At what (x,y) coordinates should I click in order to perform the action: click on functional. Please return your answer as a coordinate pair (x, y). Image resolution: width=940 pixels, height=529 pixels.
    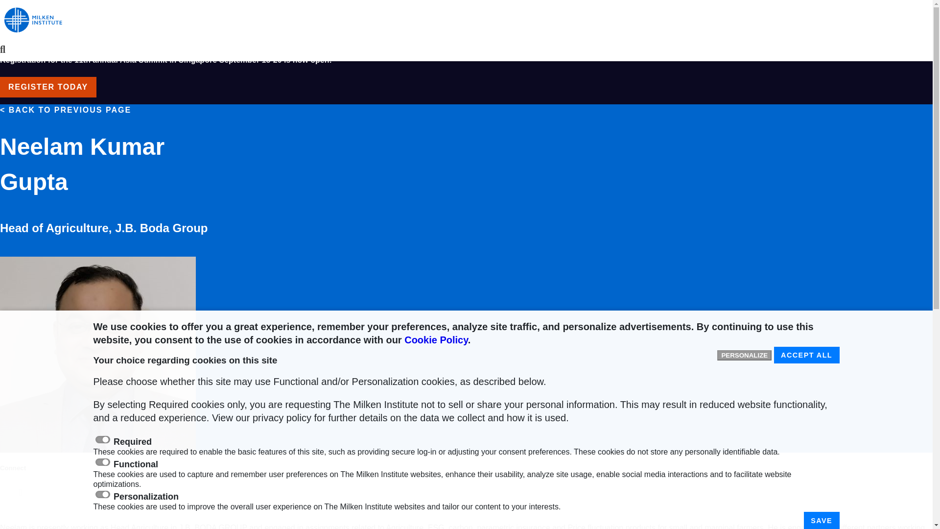
    Looking at the image, I should click on (102, 462).